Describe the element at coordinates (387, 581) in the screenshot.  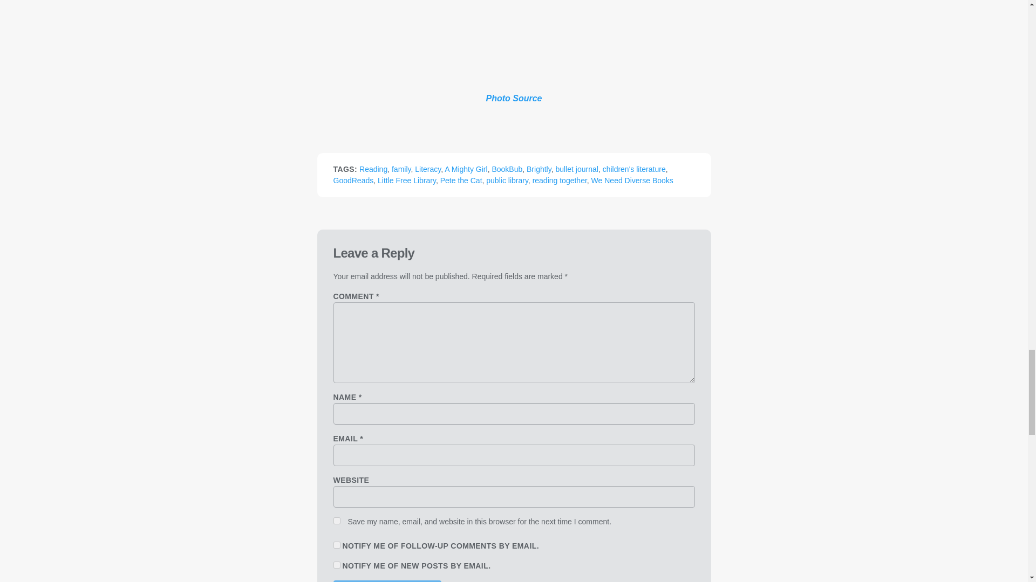
I see `Post Comment` at that location.